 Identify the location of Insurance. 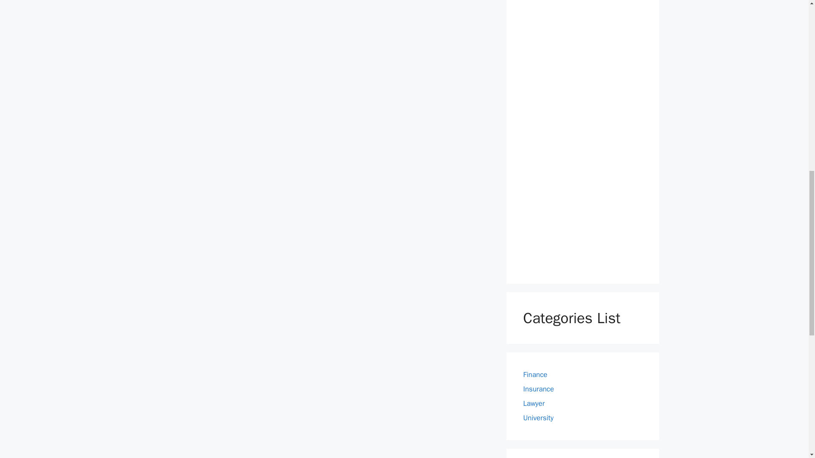
(538, 388).